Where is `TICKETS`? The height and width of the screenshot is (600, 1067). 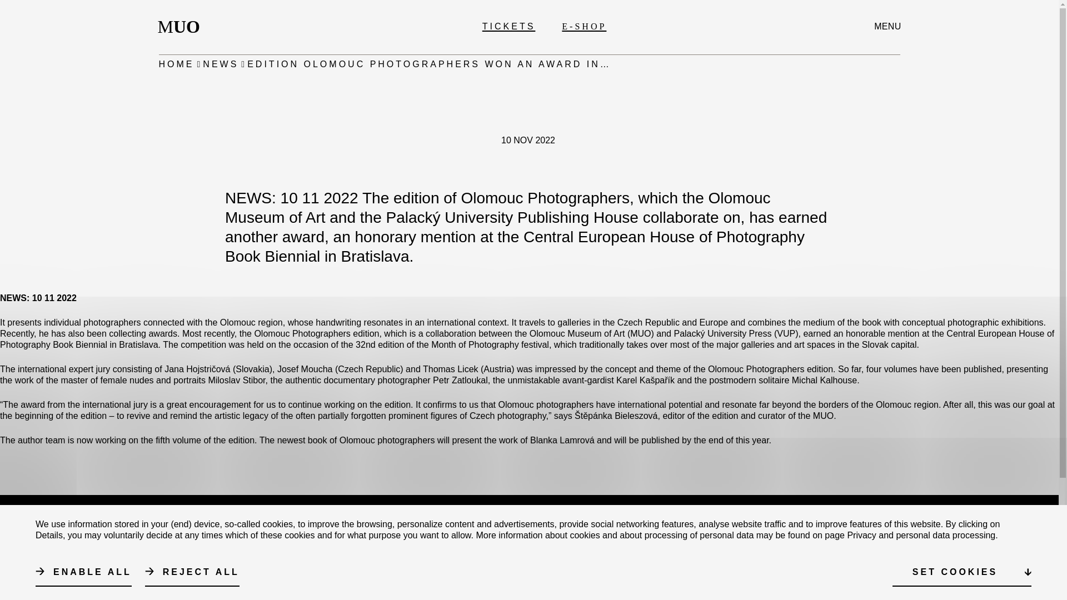
TICKETS is located at coordinates (564, 561).